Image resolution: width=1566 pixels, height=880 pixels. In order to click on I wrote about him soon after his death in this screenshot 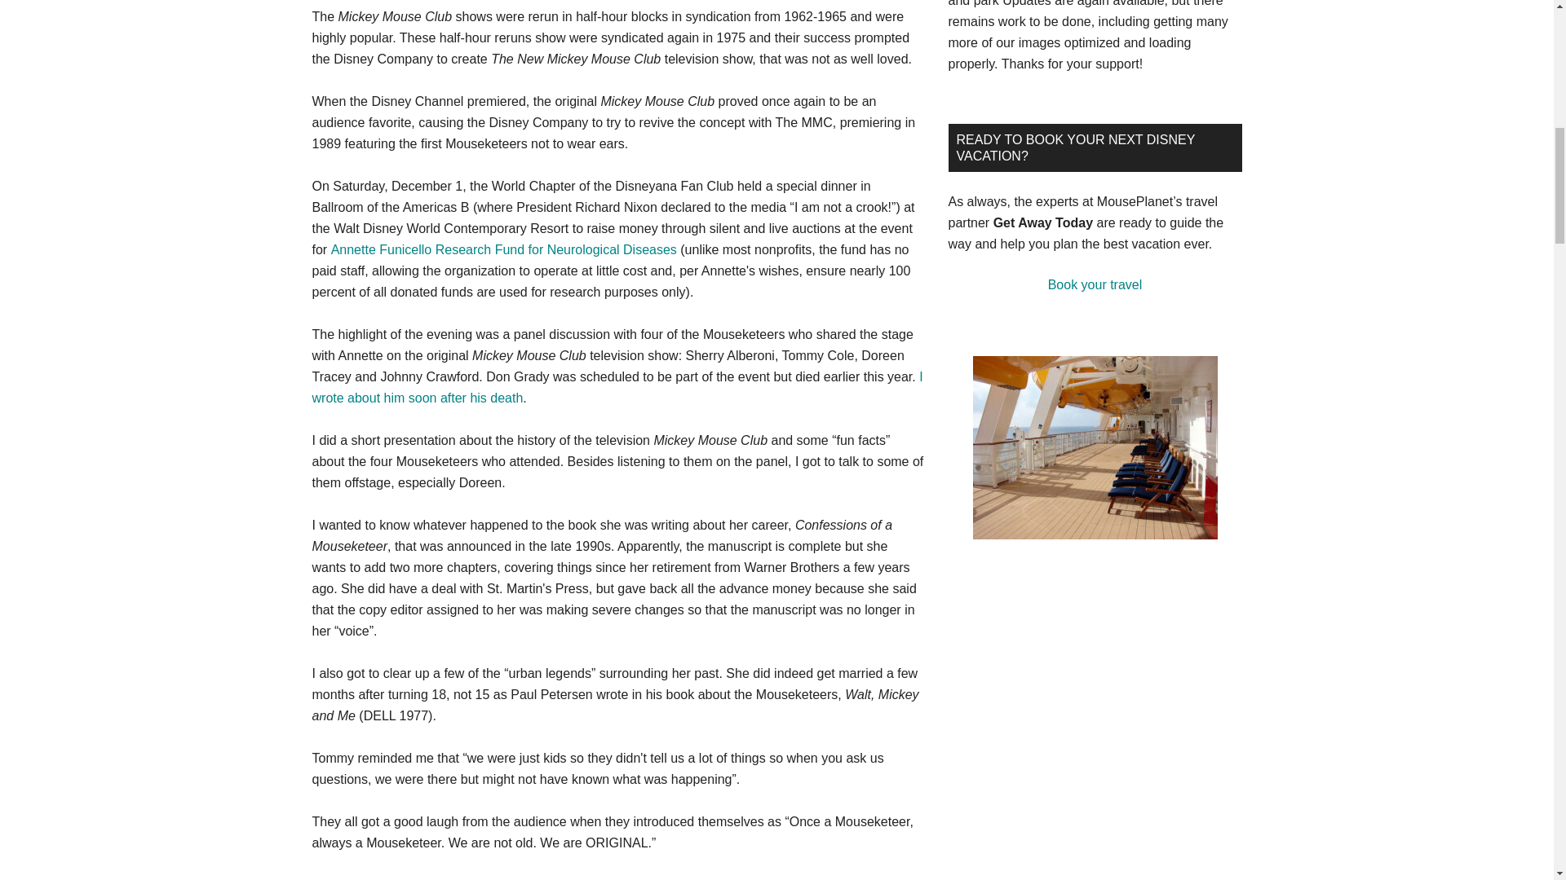, I will do `click(617, 386)`.